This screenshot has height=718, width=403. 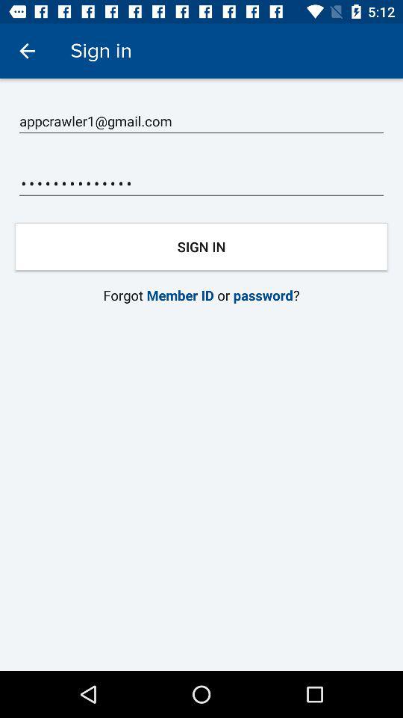 What do you see at coordinates (201, 184) in the screenshot?
I see `turn off icon above sign in icon` at bounding box center [201, 184].